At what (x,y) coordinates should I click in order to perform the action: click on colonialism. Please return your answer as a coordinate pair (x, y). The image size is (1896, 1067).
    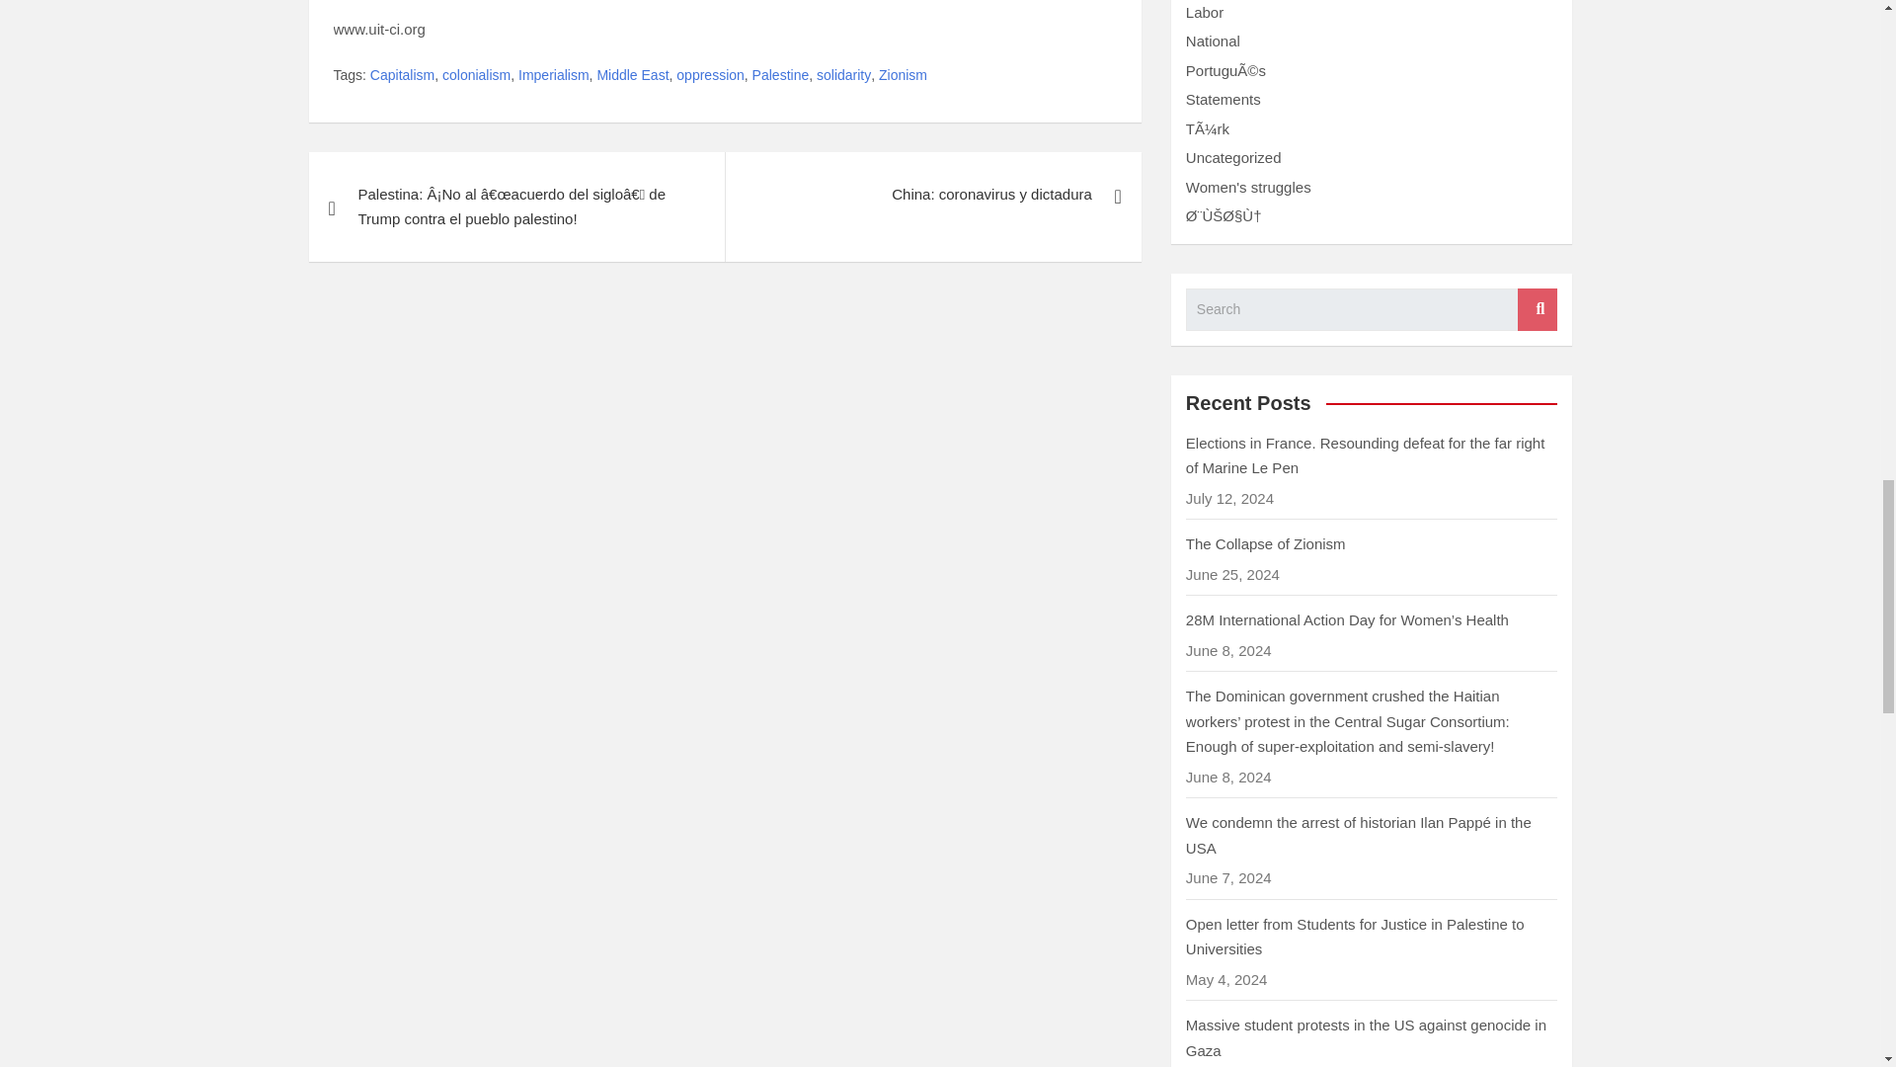
    Looking at the image, I should click on (476, 75).